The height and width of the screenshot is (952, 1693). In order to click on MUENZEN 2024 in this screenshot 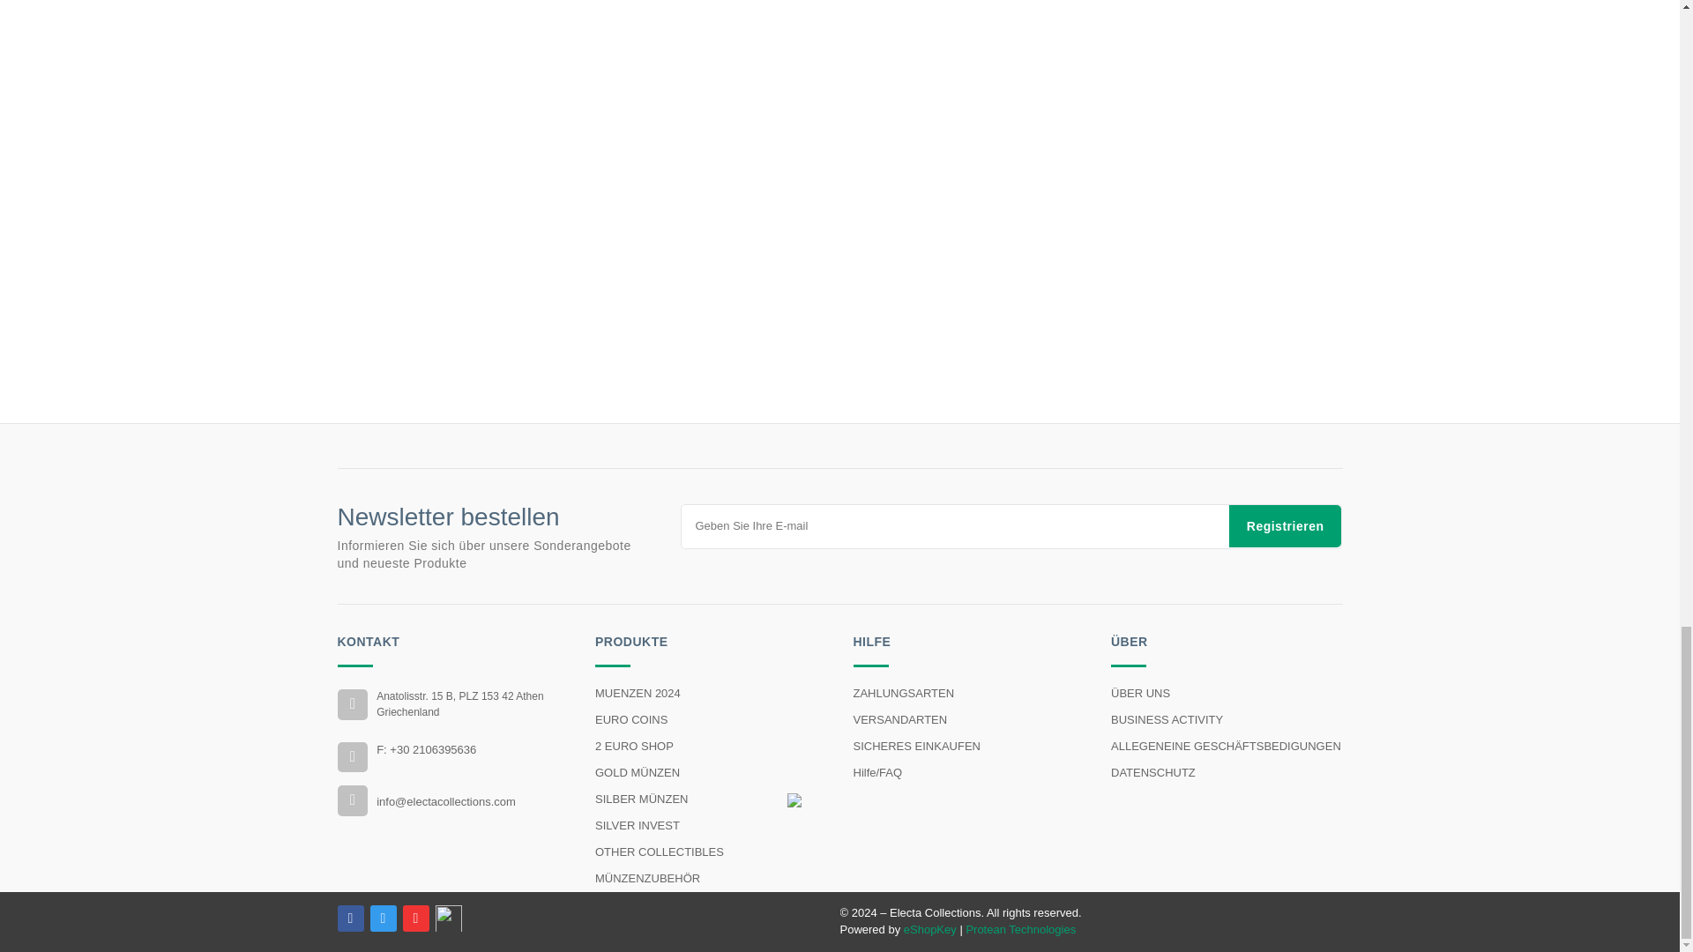, I will do `click(711, 694)`.